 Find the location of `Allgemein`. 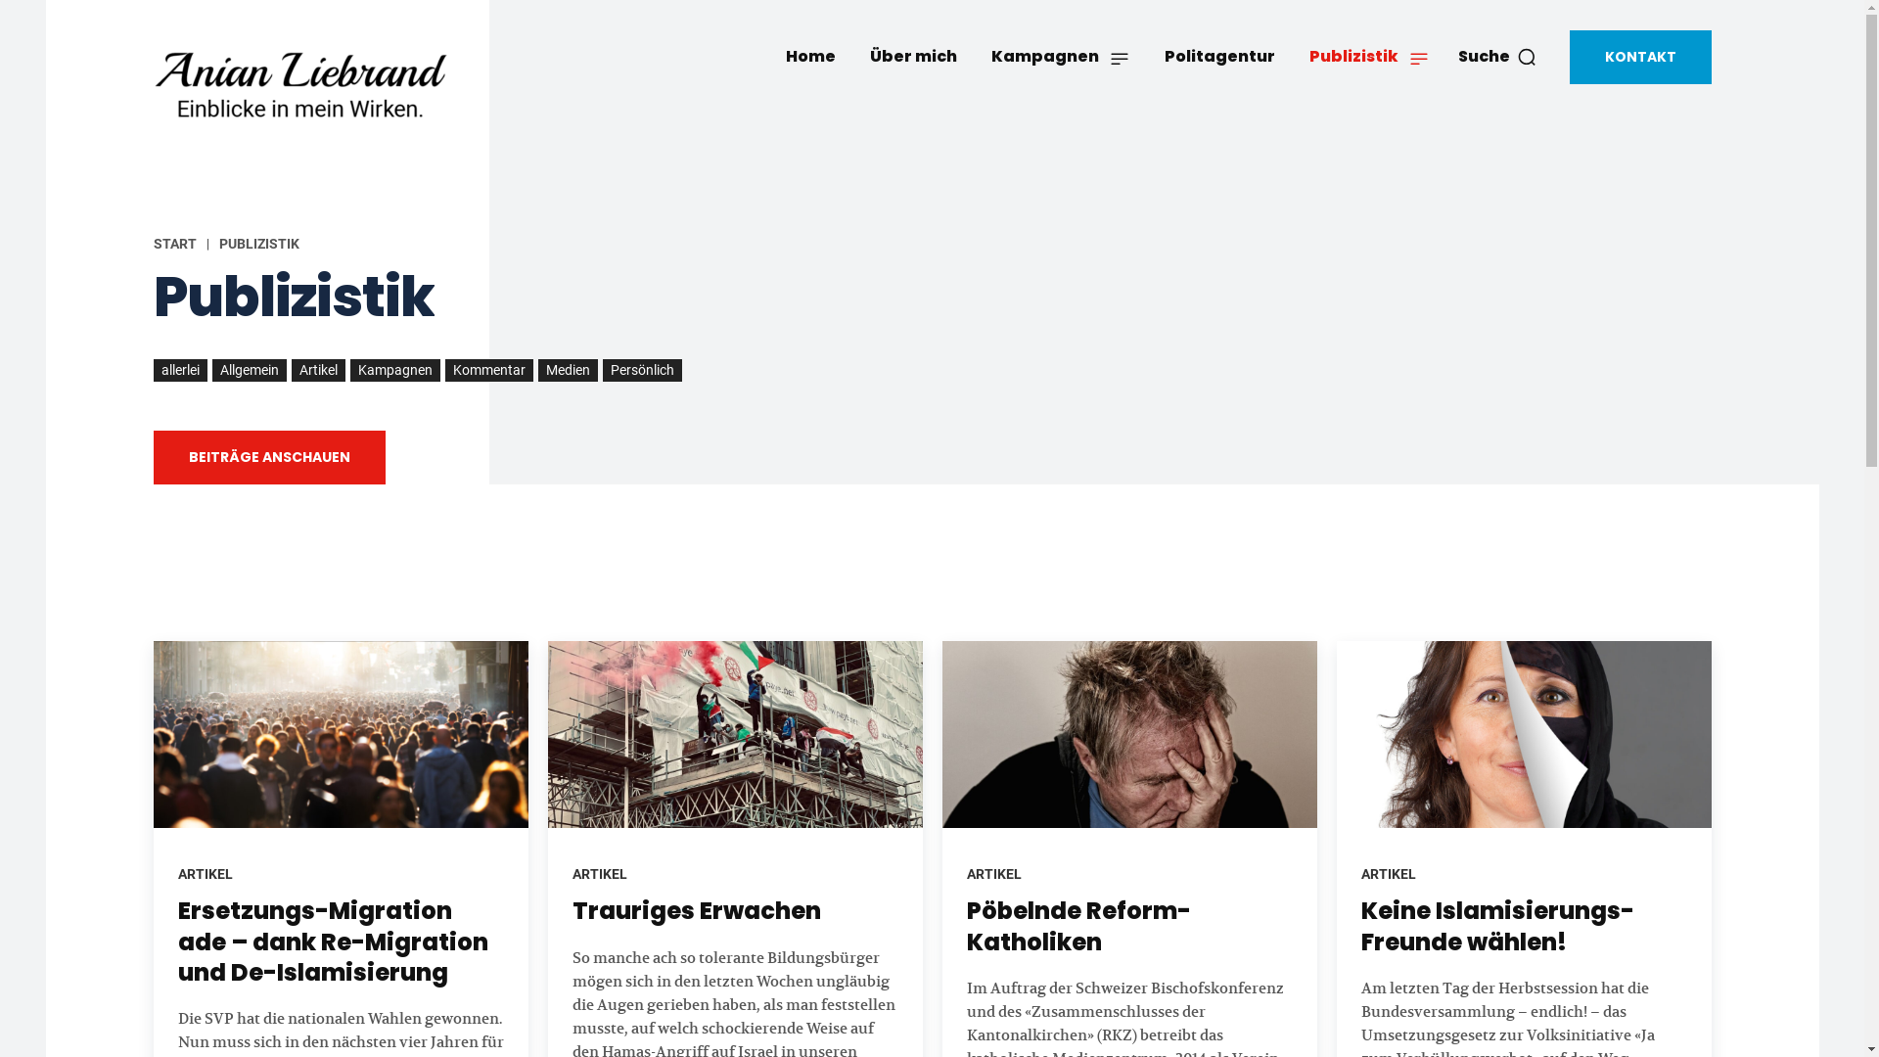

Allgemein is located at coordinates (249, 370).